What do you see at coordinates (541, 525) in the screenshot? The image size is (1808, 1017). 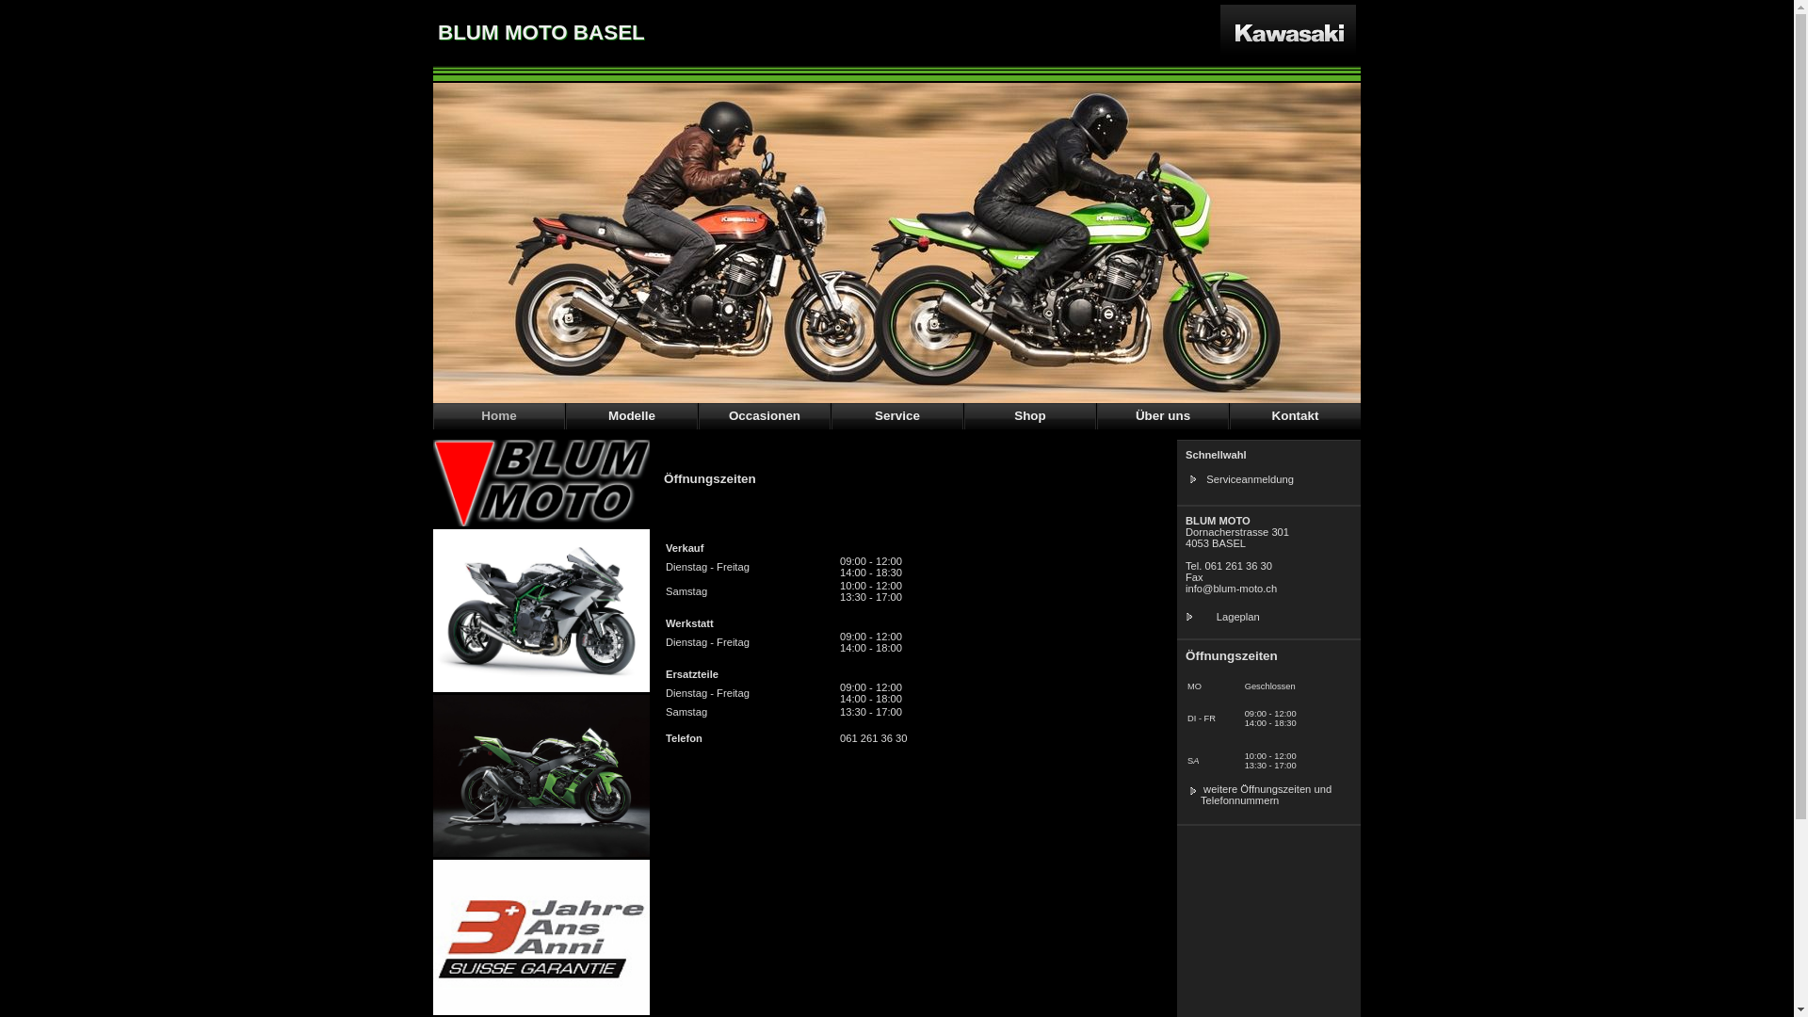 I see `Blum Moto Basel` at bounding box center [541, 525].